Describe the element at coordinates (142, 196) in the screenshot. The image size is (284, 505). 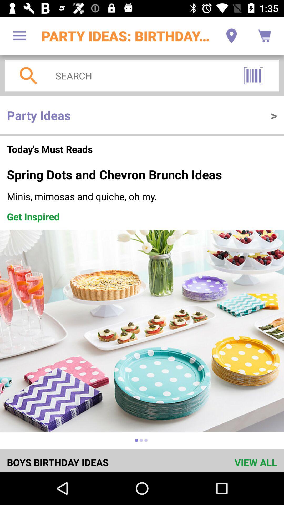
I see `turn on the minis mimosas and icon` at that location.